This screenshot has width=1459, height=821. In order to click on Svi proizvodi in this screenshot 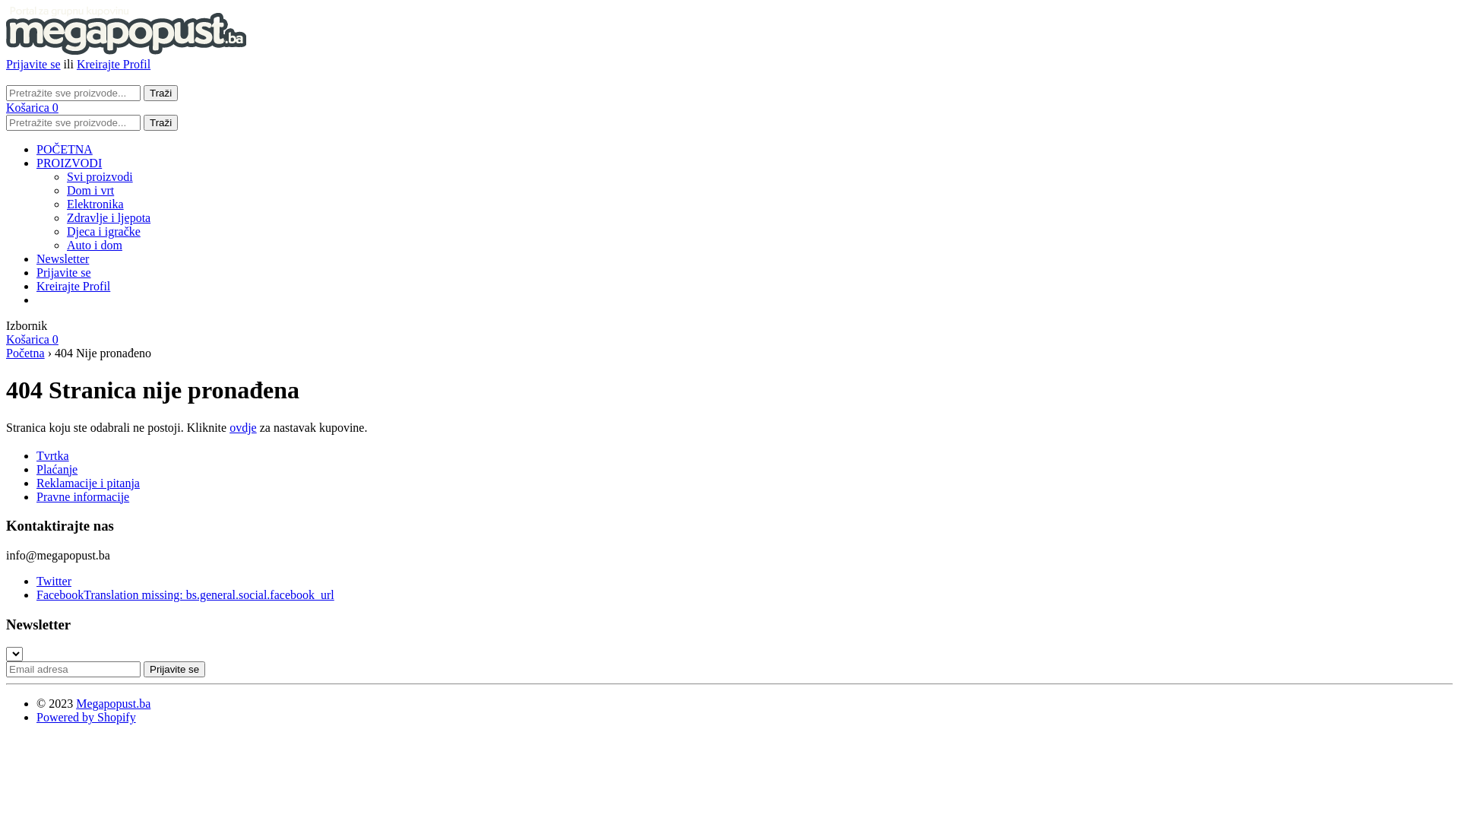, I will do `click(100, 176)`.